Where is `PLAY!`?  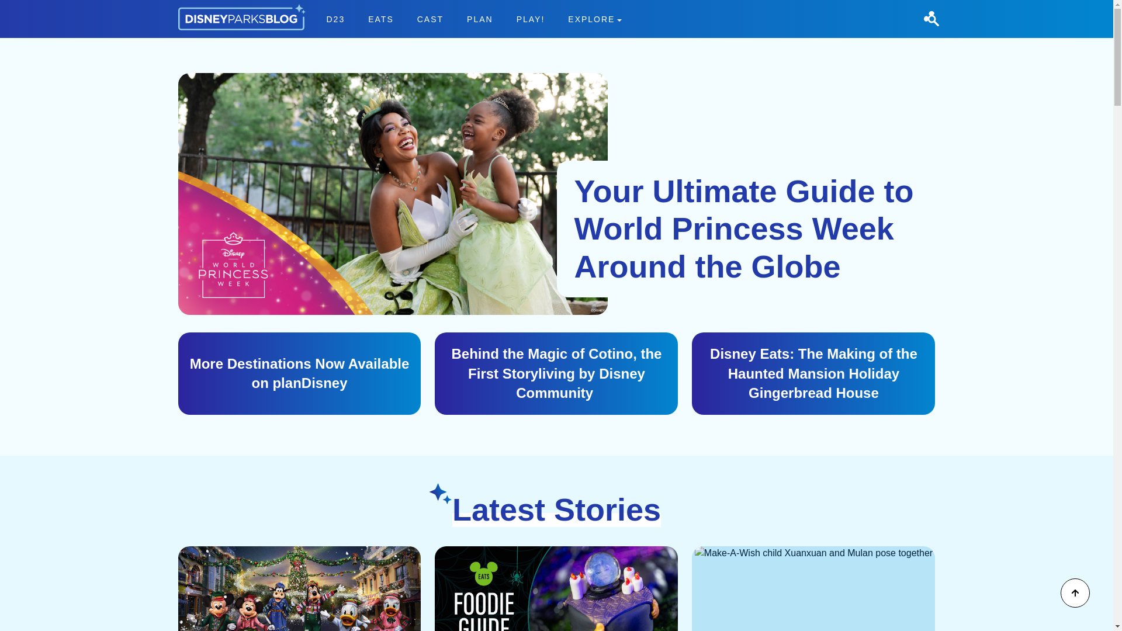
PLAY! is located at coordinates (531, 19).